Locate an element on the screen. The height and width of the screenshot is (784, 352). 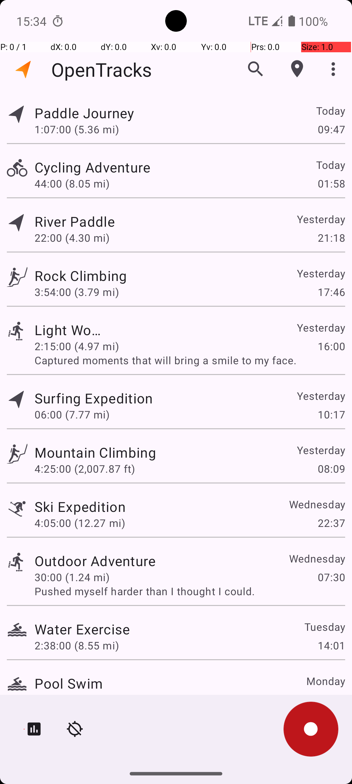
4:25:00 (2,007.87 ft) is located at coordinates (85, 468).